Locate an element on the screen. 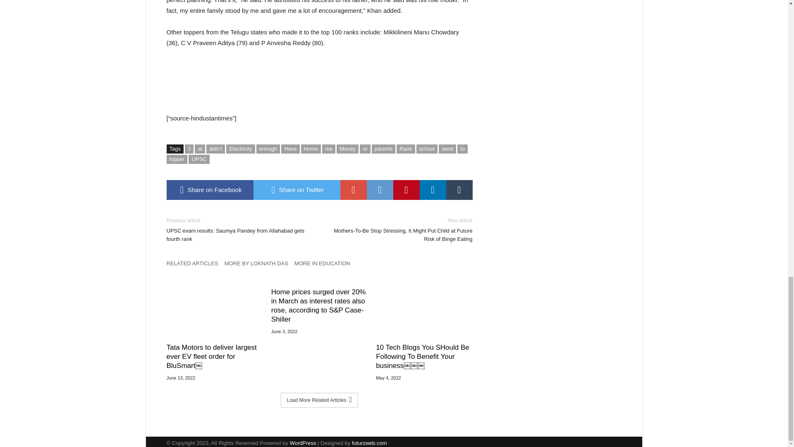 This screenshot has height=447, width=794. linkedin is located at coordinates (432, 190).